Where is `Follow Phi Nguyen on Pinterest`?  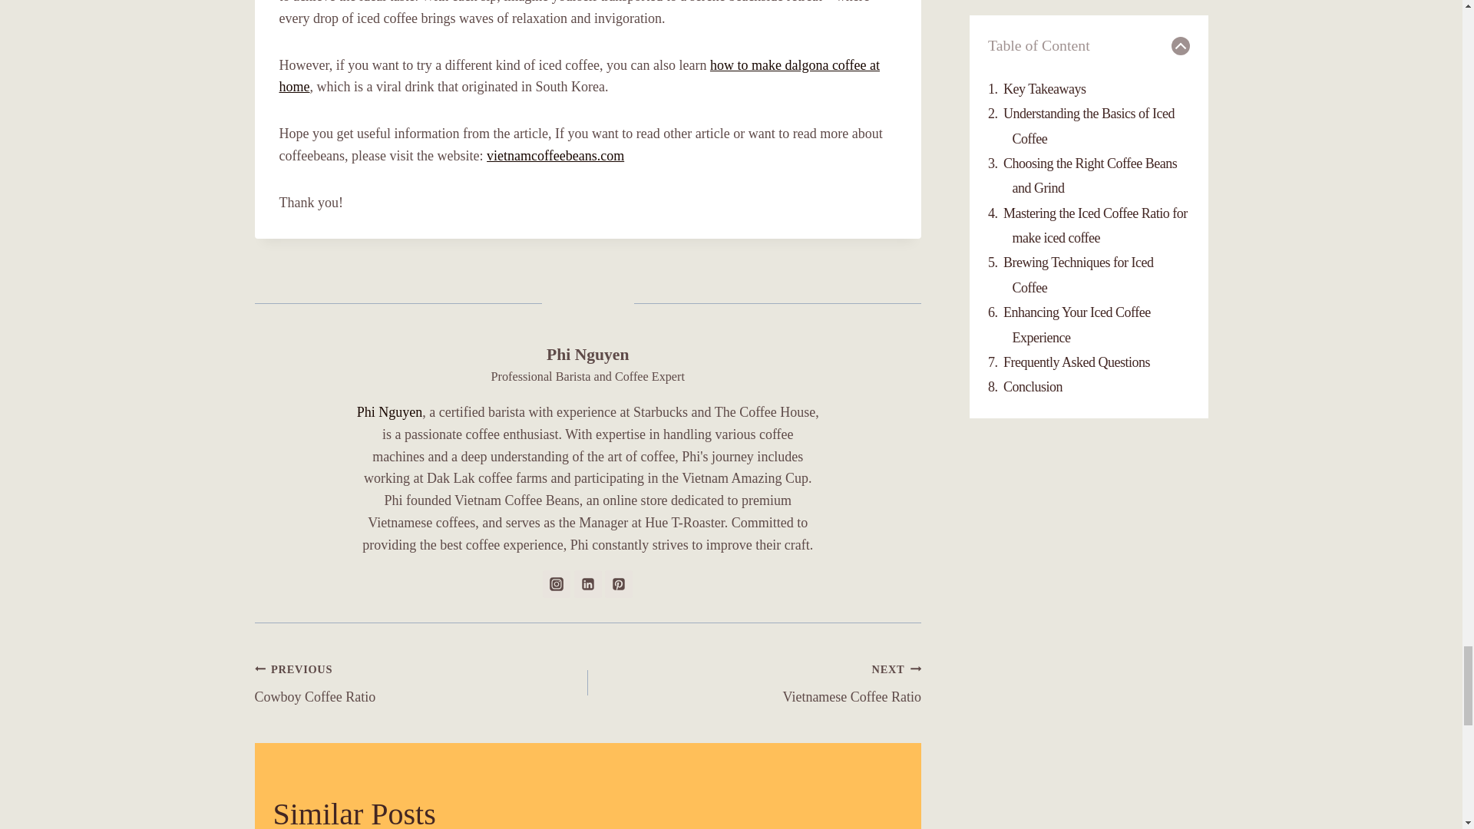 Follow Phi Nguyen on Pinterest is located at coordinates (618, 583).